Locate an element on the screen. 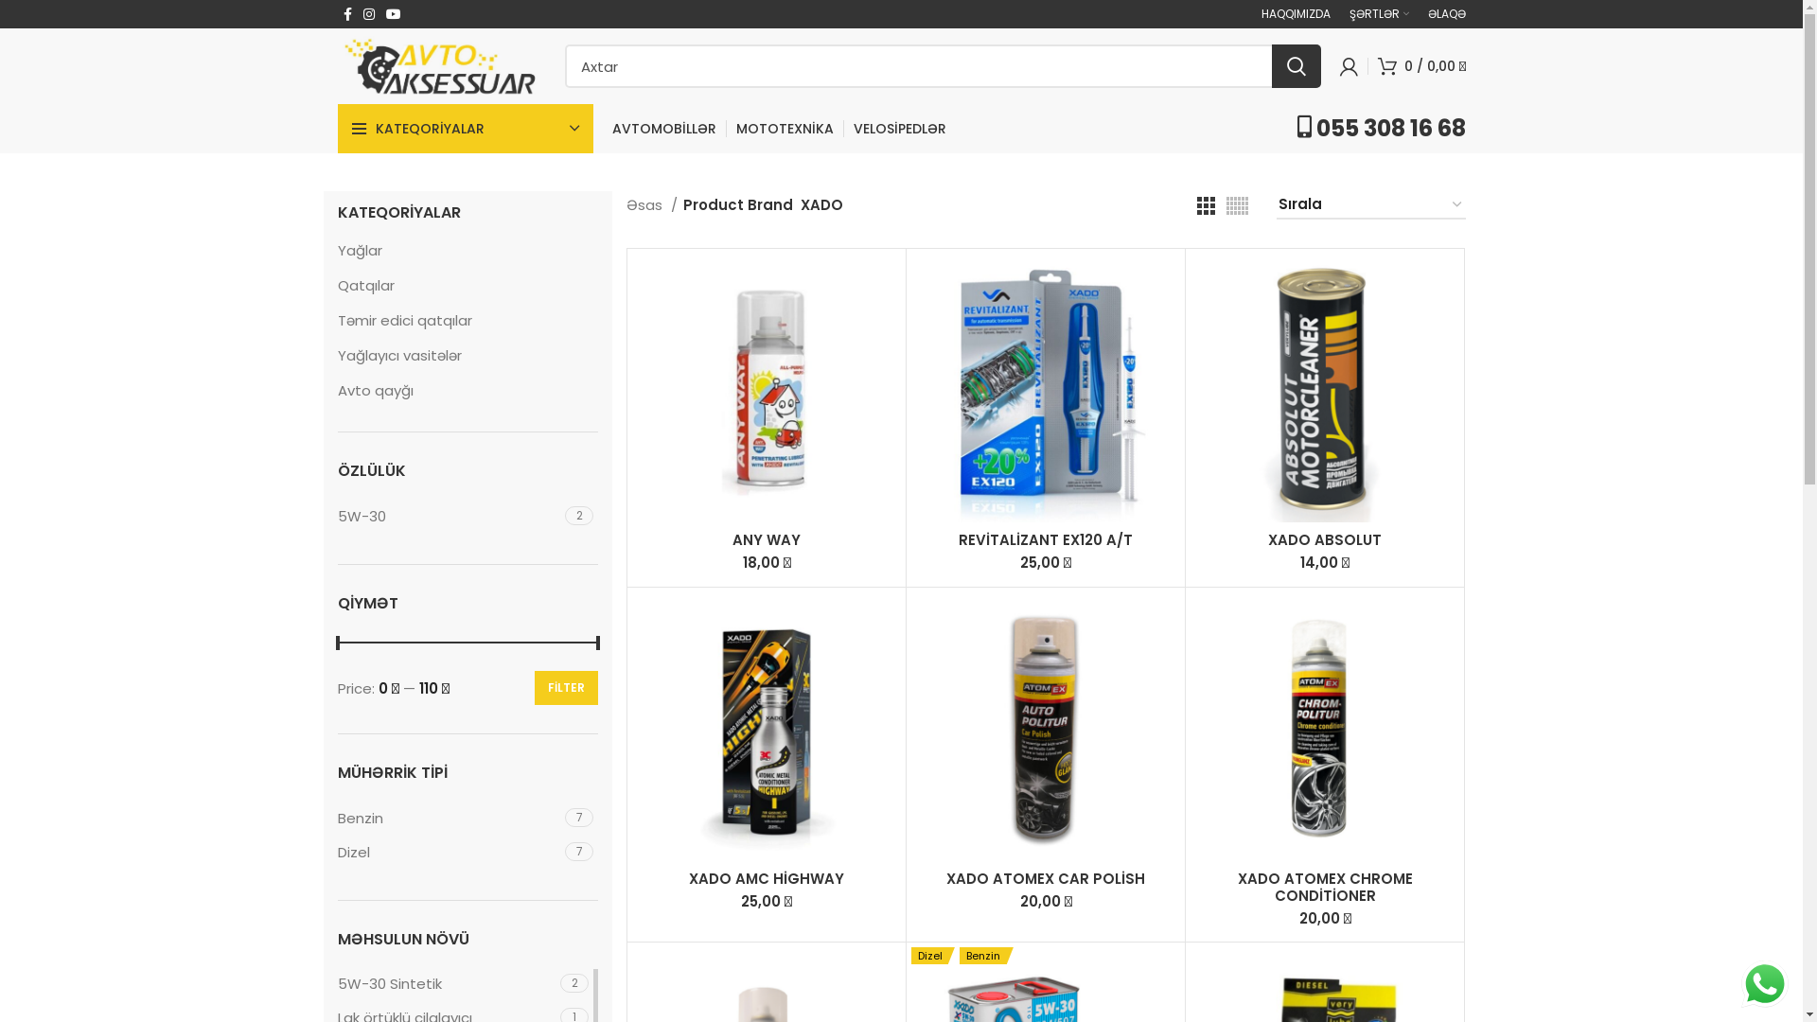 The height and width of the screenshot is (1022, 1817). REVITALIZANT EX120 A/T is located at coordinates (1046, 539).